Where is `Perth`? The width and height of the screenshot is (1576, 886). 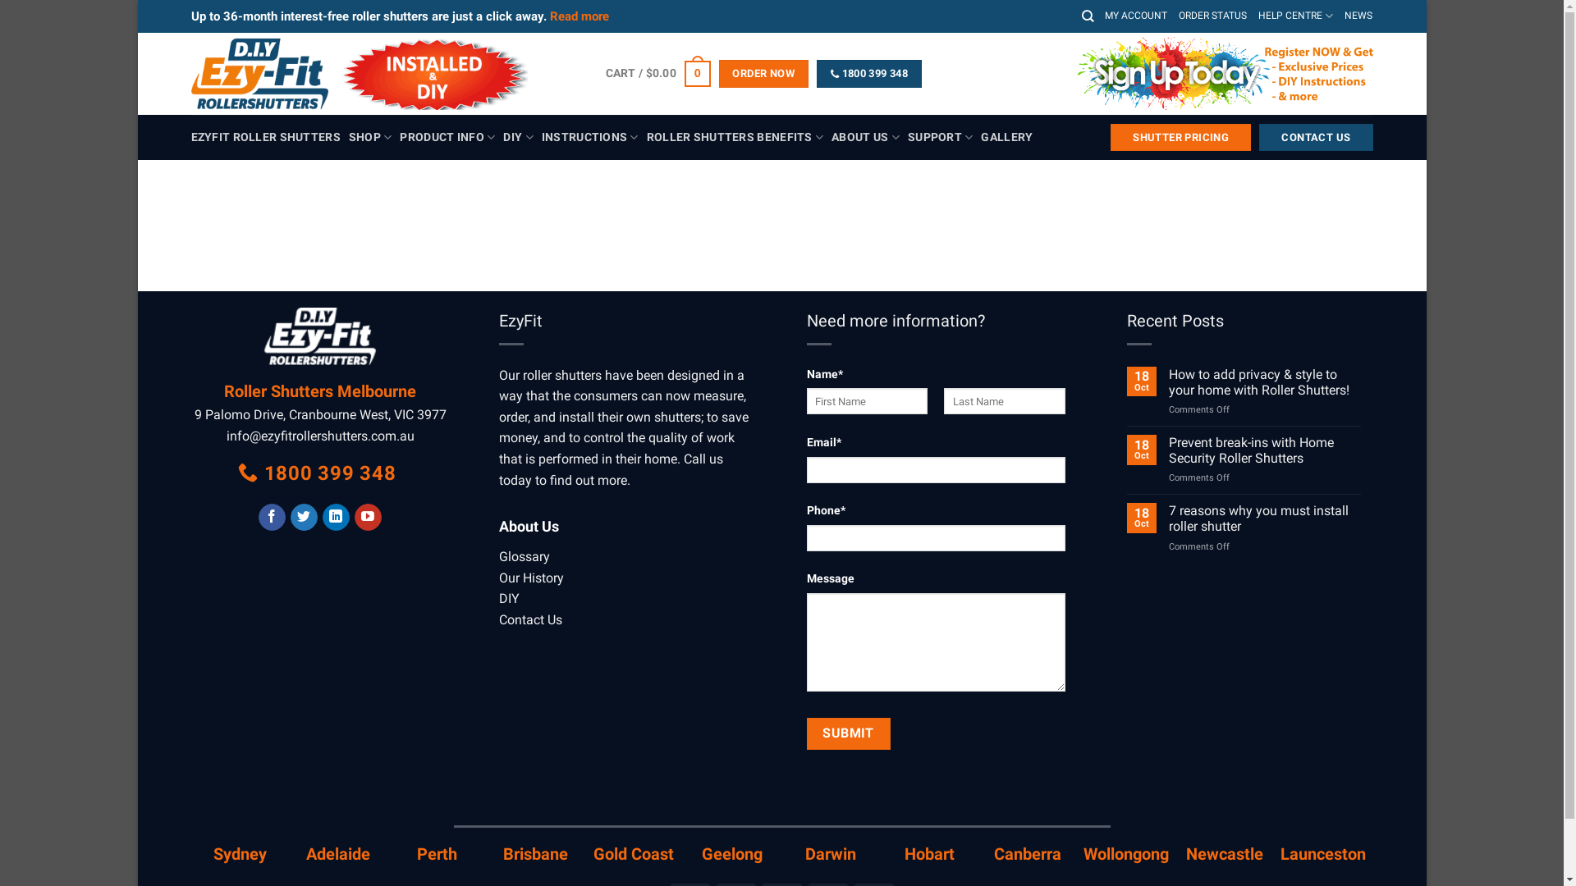 Perth is located at coordinates (437, 854).